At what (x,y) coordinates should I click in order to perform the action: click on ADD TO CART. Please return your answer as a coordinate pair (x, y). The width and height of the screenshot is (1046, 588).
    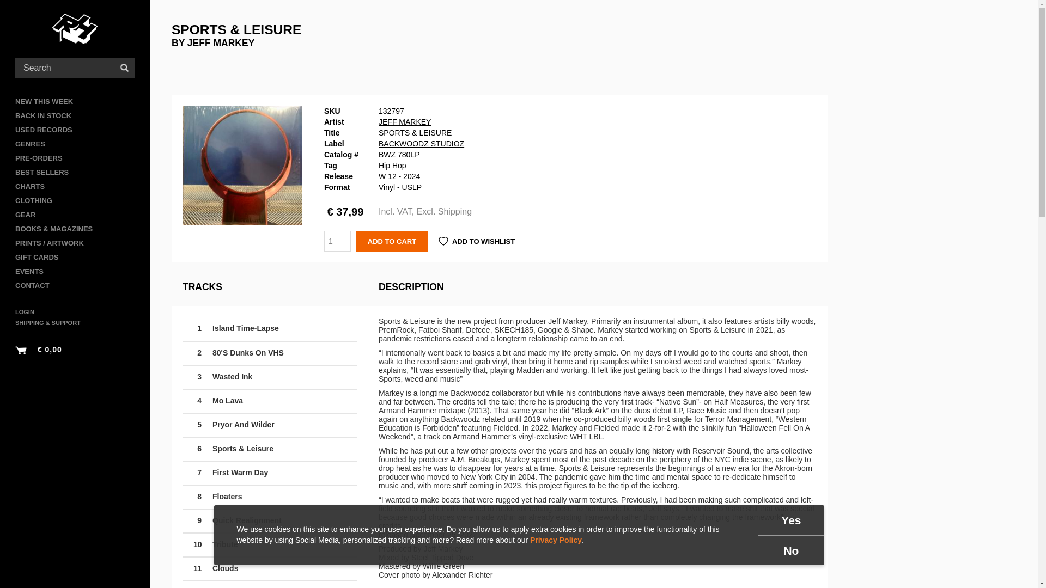
    Looking at the image, I should click on (392, 241).